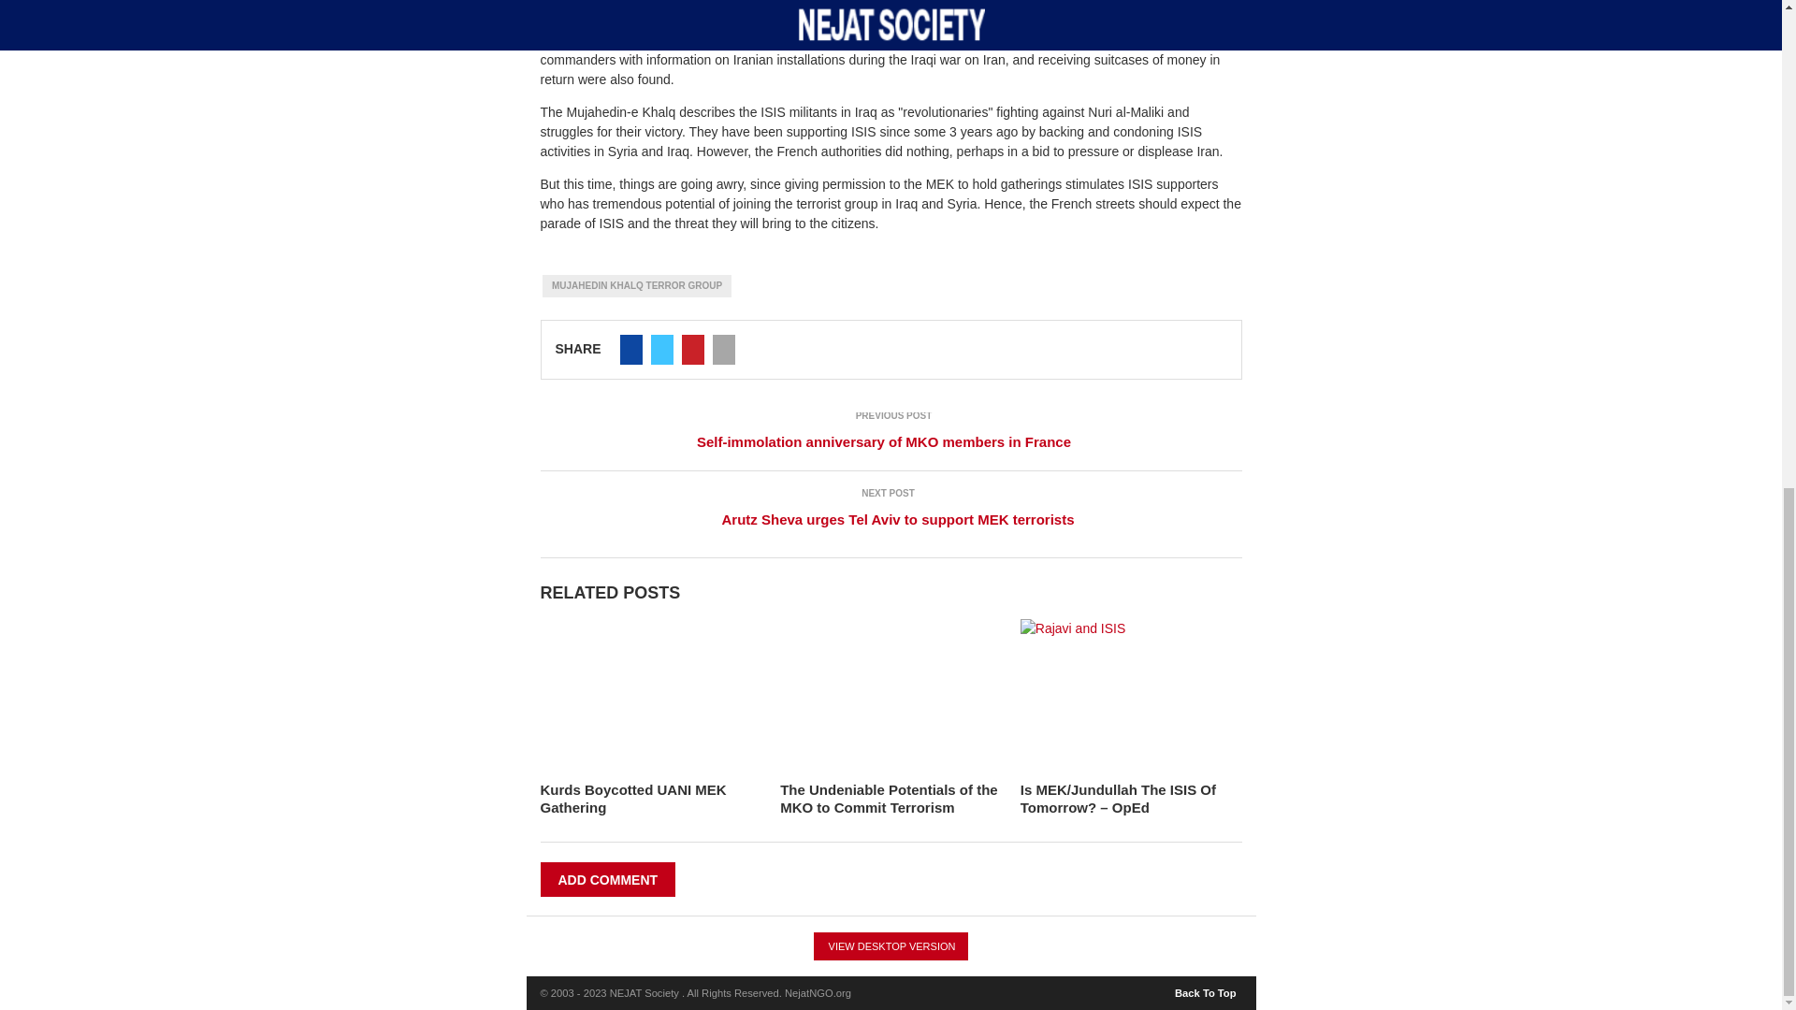  I want to click on ADD COMMENT, so click(608, 879).